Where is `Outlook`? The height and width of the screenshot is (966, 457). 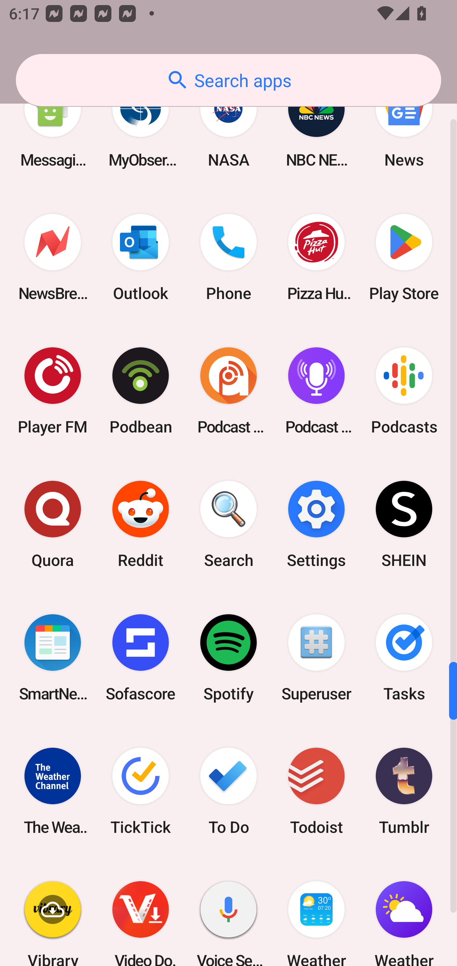
Outlook is located at coordinates (141, 257).